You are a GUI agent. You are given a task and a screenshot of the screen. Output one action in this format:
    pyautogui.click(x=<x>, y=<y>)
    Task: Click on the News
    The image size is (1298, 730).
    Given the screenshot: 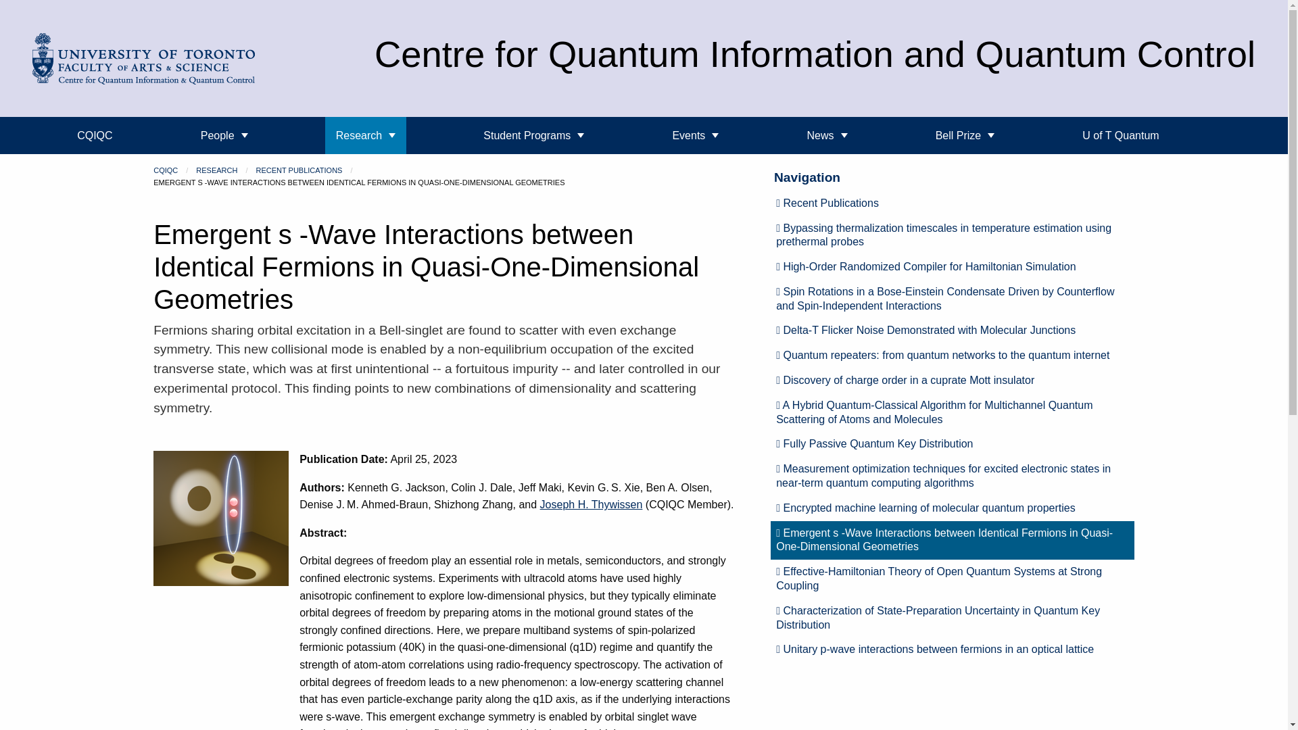 What is the action you would take?
    pyautogui.click(x=826, y=135)
    